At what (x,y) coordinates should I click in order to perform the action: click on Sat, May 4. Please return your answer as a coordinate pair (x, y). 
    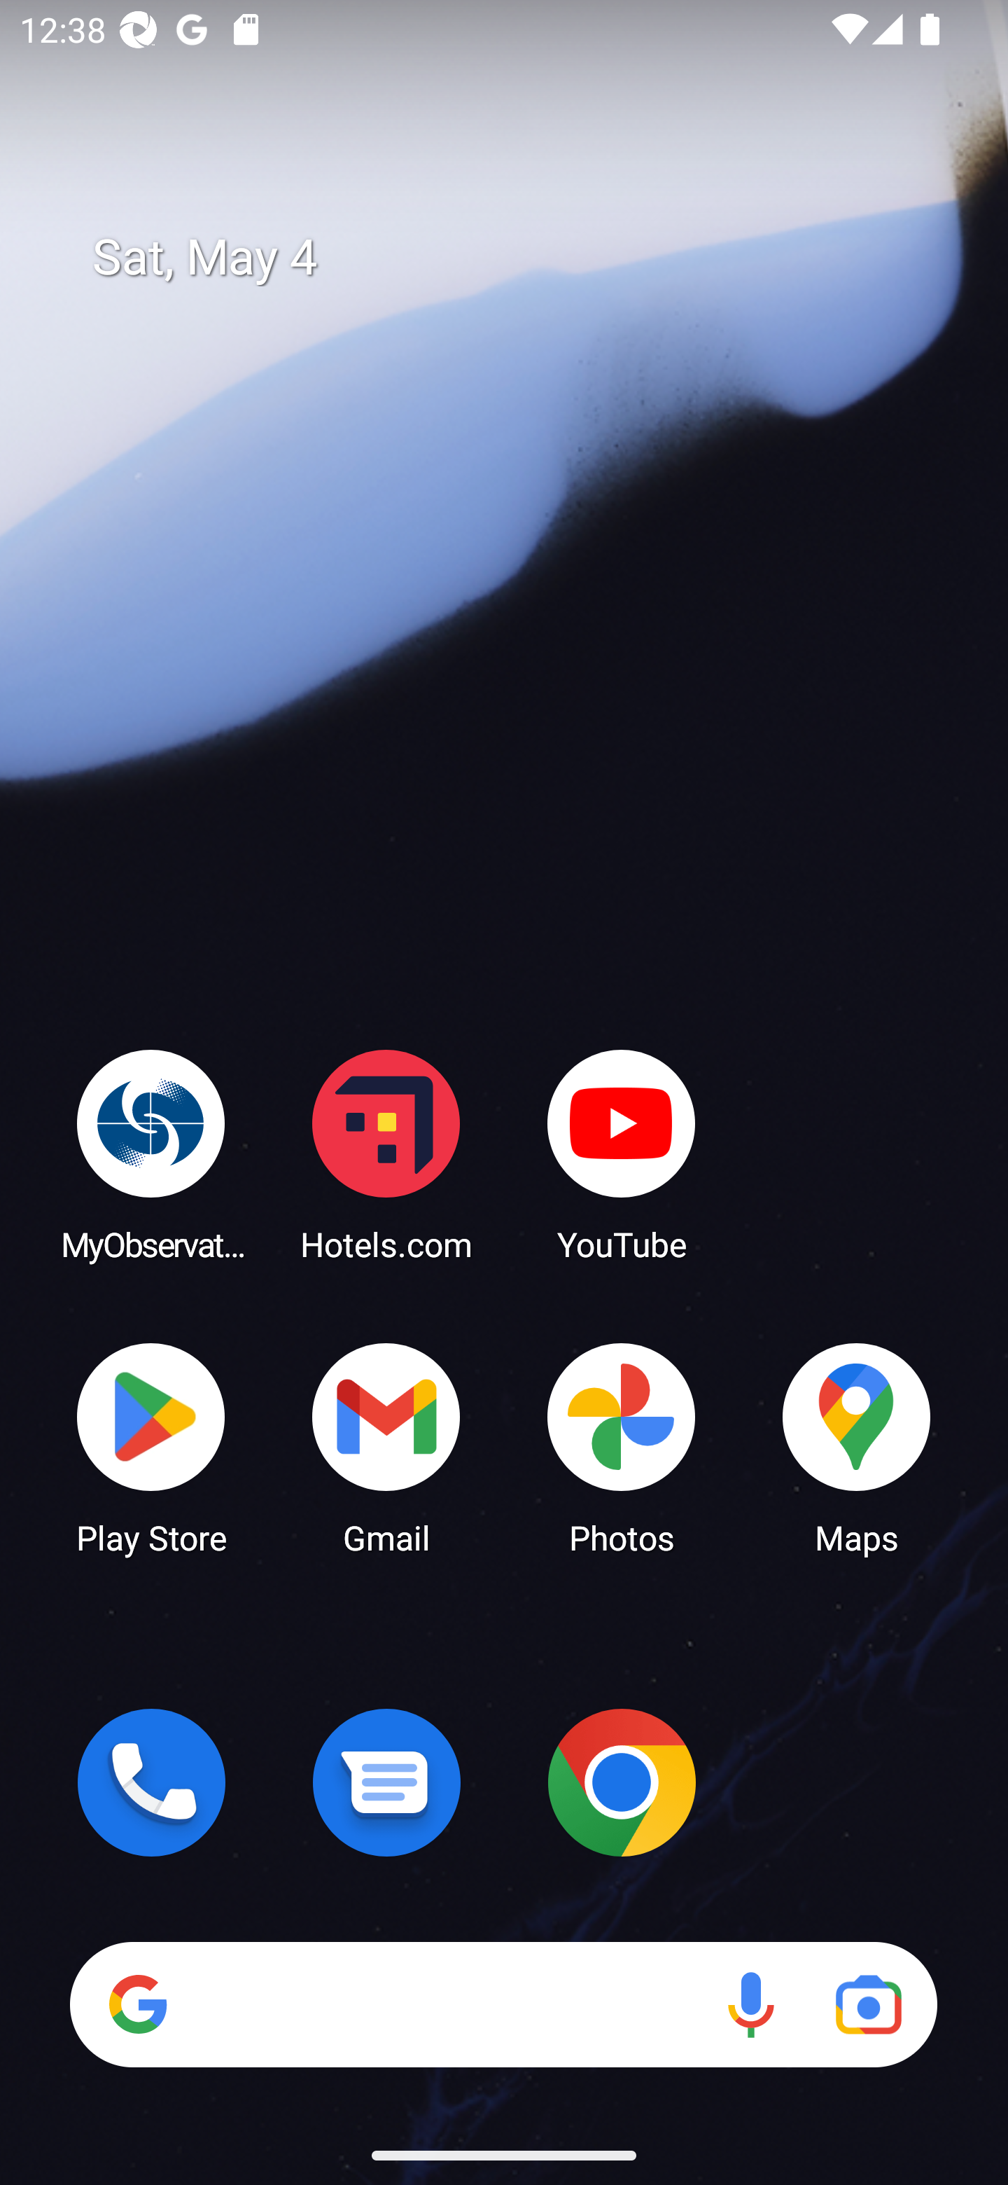
    Looking at the image, I should click on (524, 258).